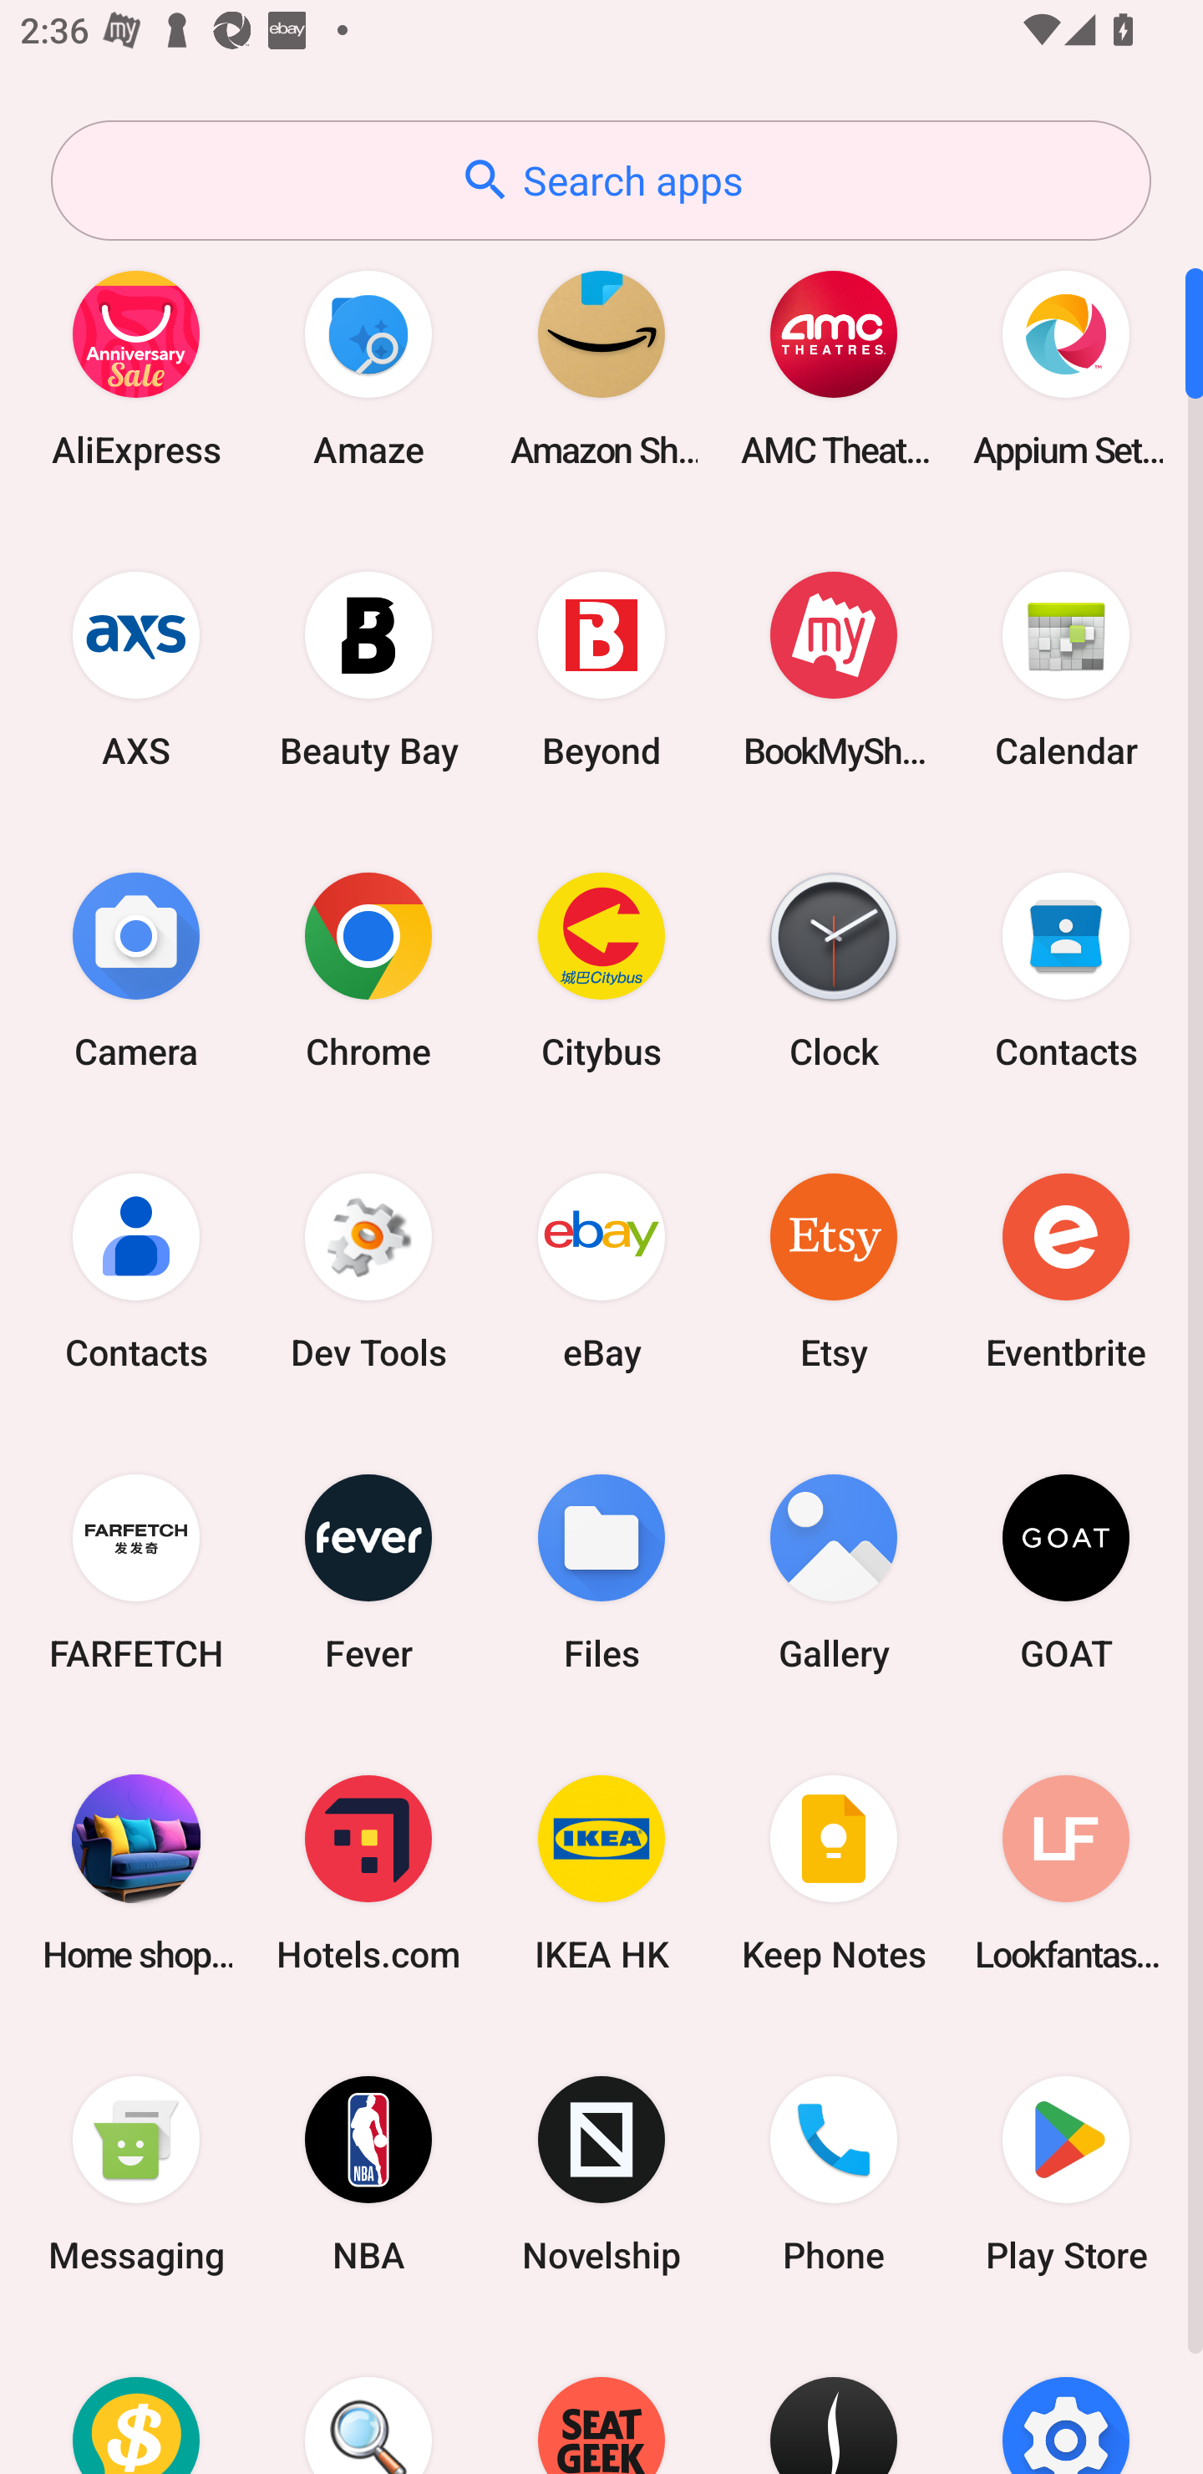 This screenshot has height=2474, width=1203. I want to click on Appium Settings, so click(1066, 368).